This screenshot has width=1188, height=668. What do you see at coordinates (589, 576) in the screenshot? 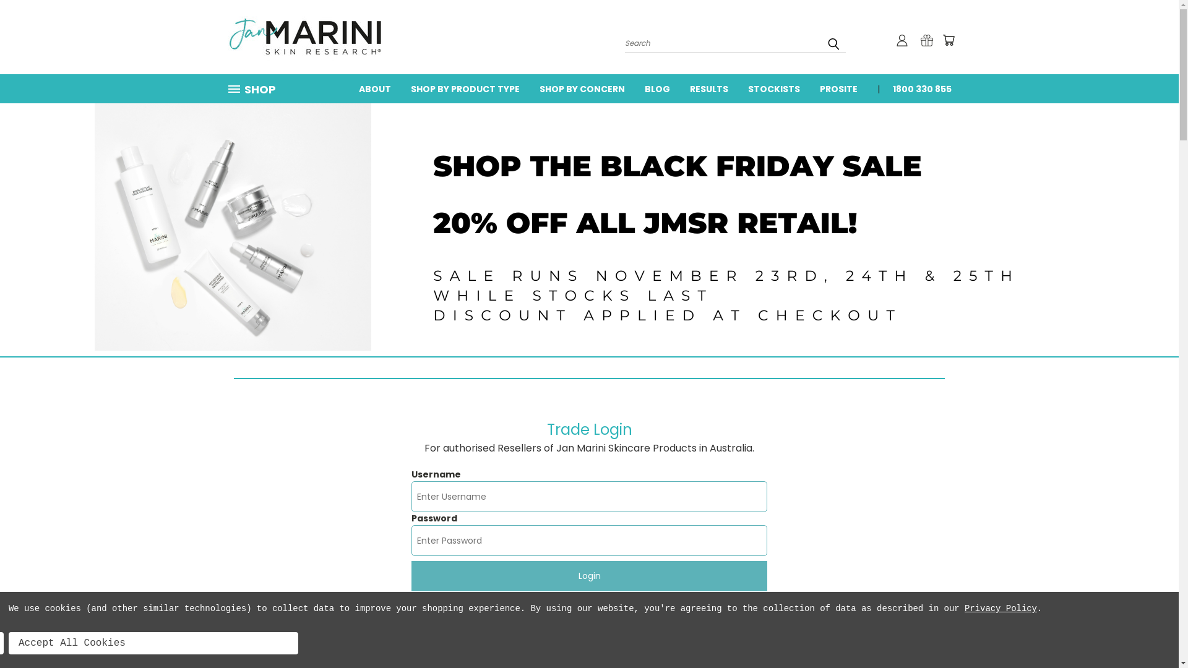
I see `Login` at bounding box center [589, 576].